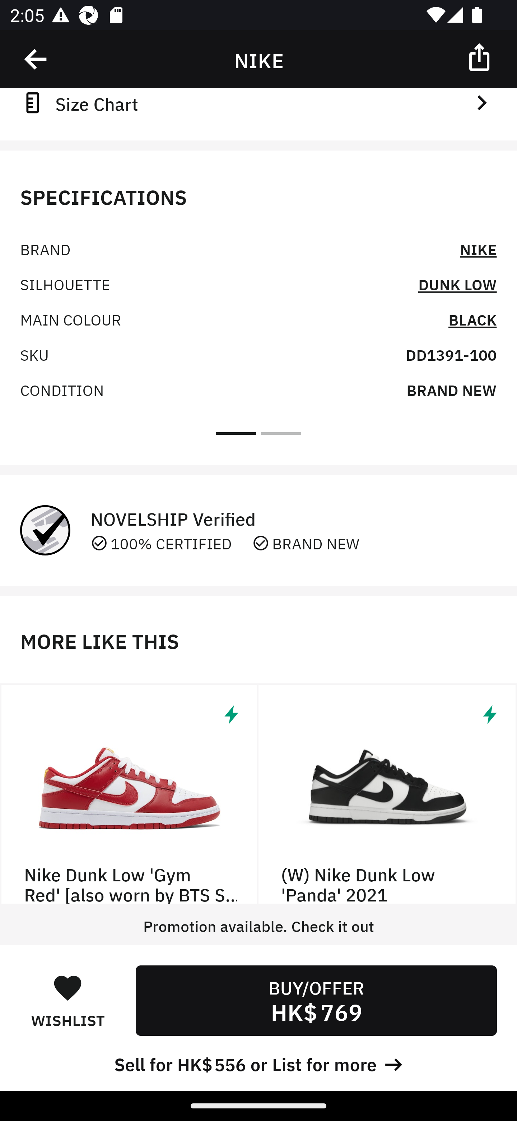 This screenshot has height=1121, width=517. Describe the element at coordinates (472, 319) in the screenshot. I see `BLACK` at that location.